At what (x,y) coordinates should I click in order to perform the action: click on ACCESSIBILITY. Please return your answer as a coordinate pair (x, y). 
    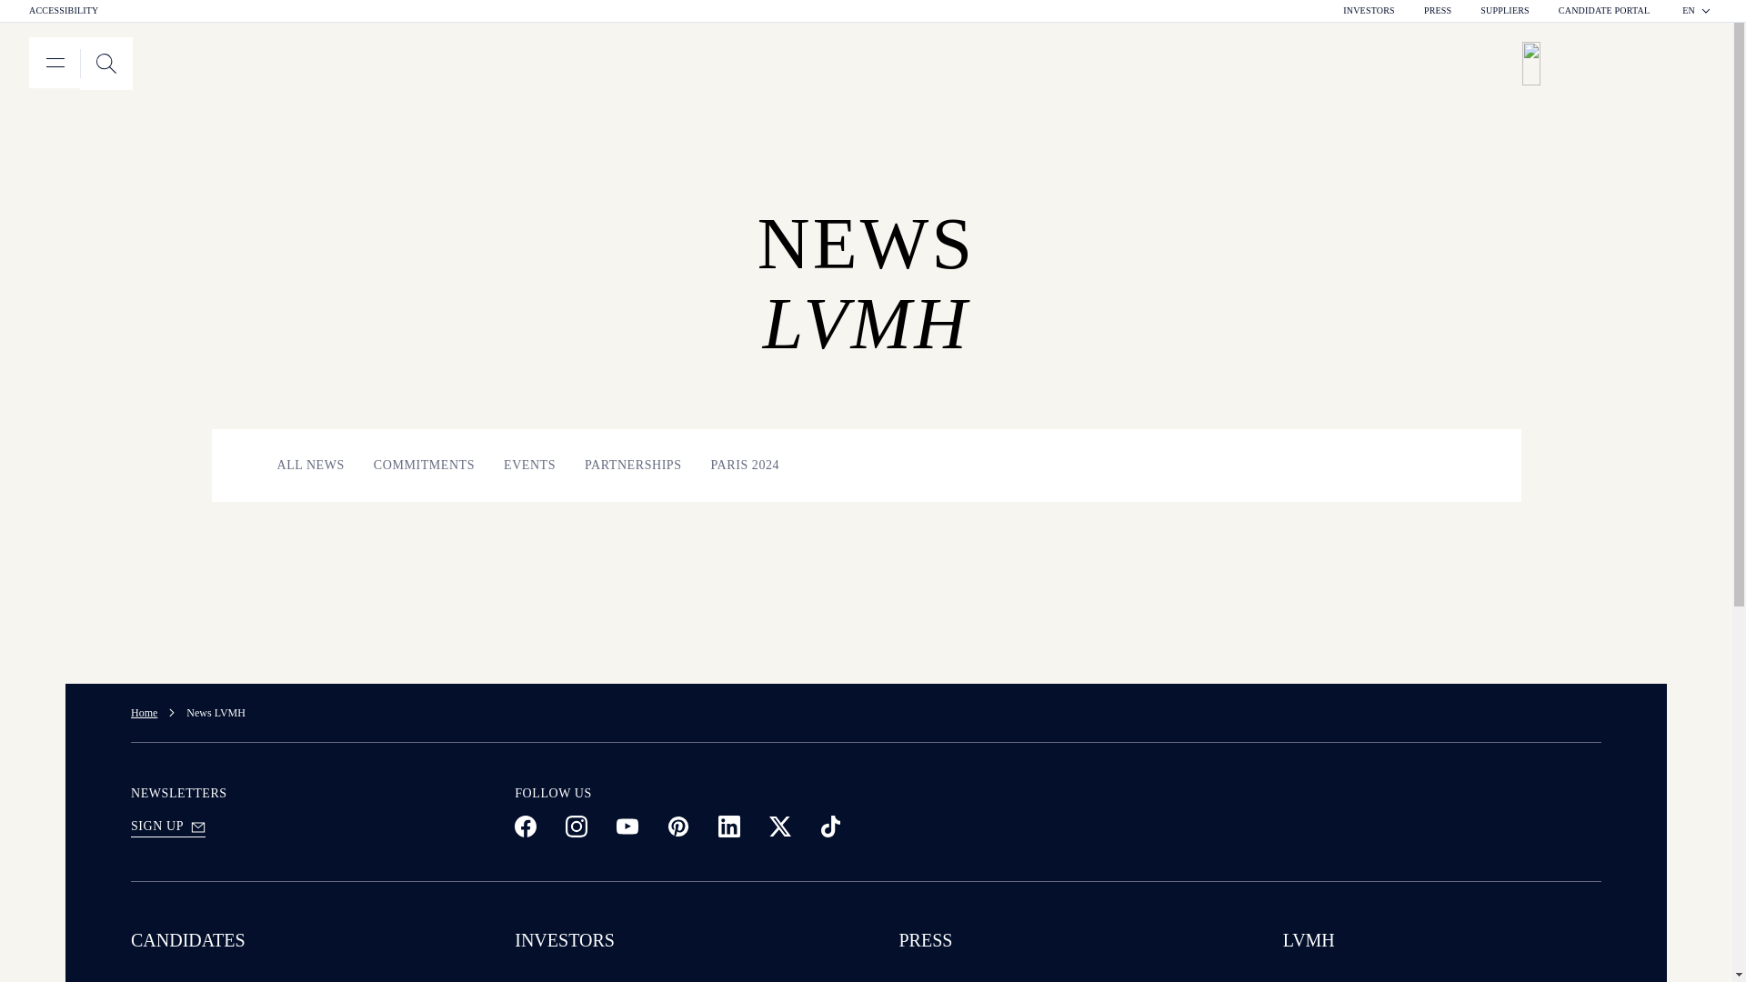
    Looking at the image, I should click on (1504, 11).